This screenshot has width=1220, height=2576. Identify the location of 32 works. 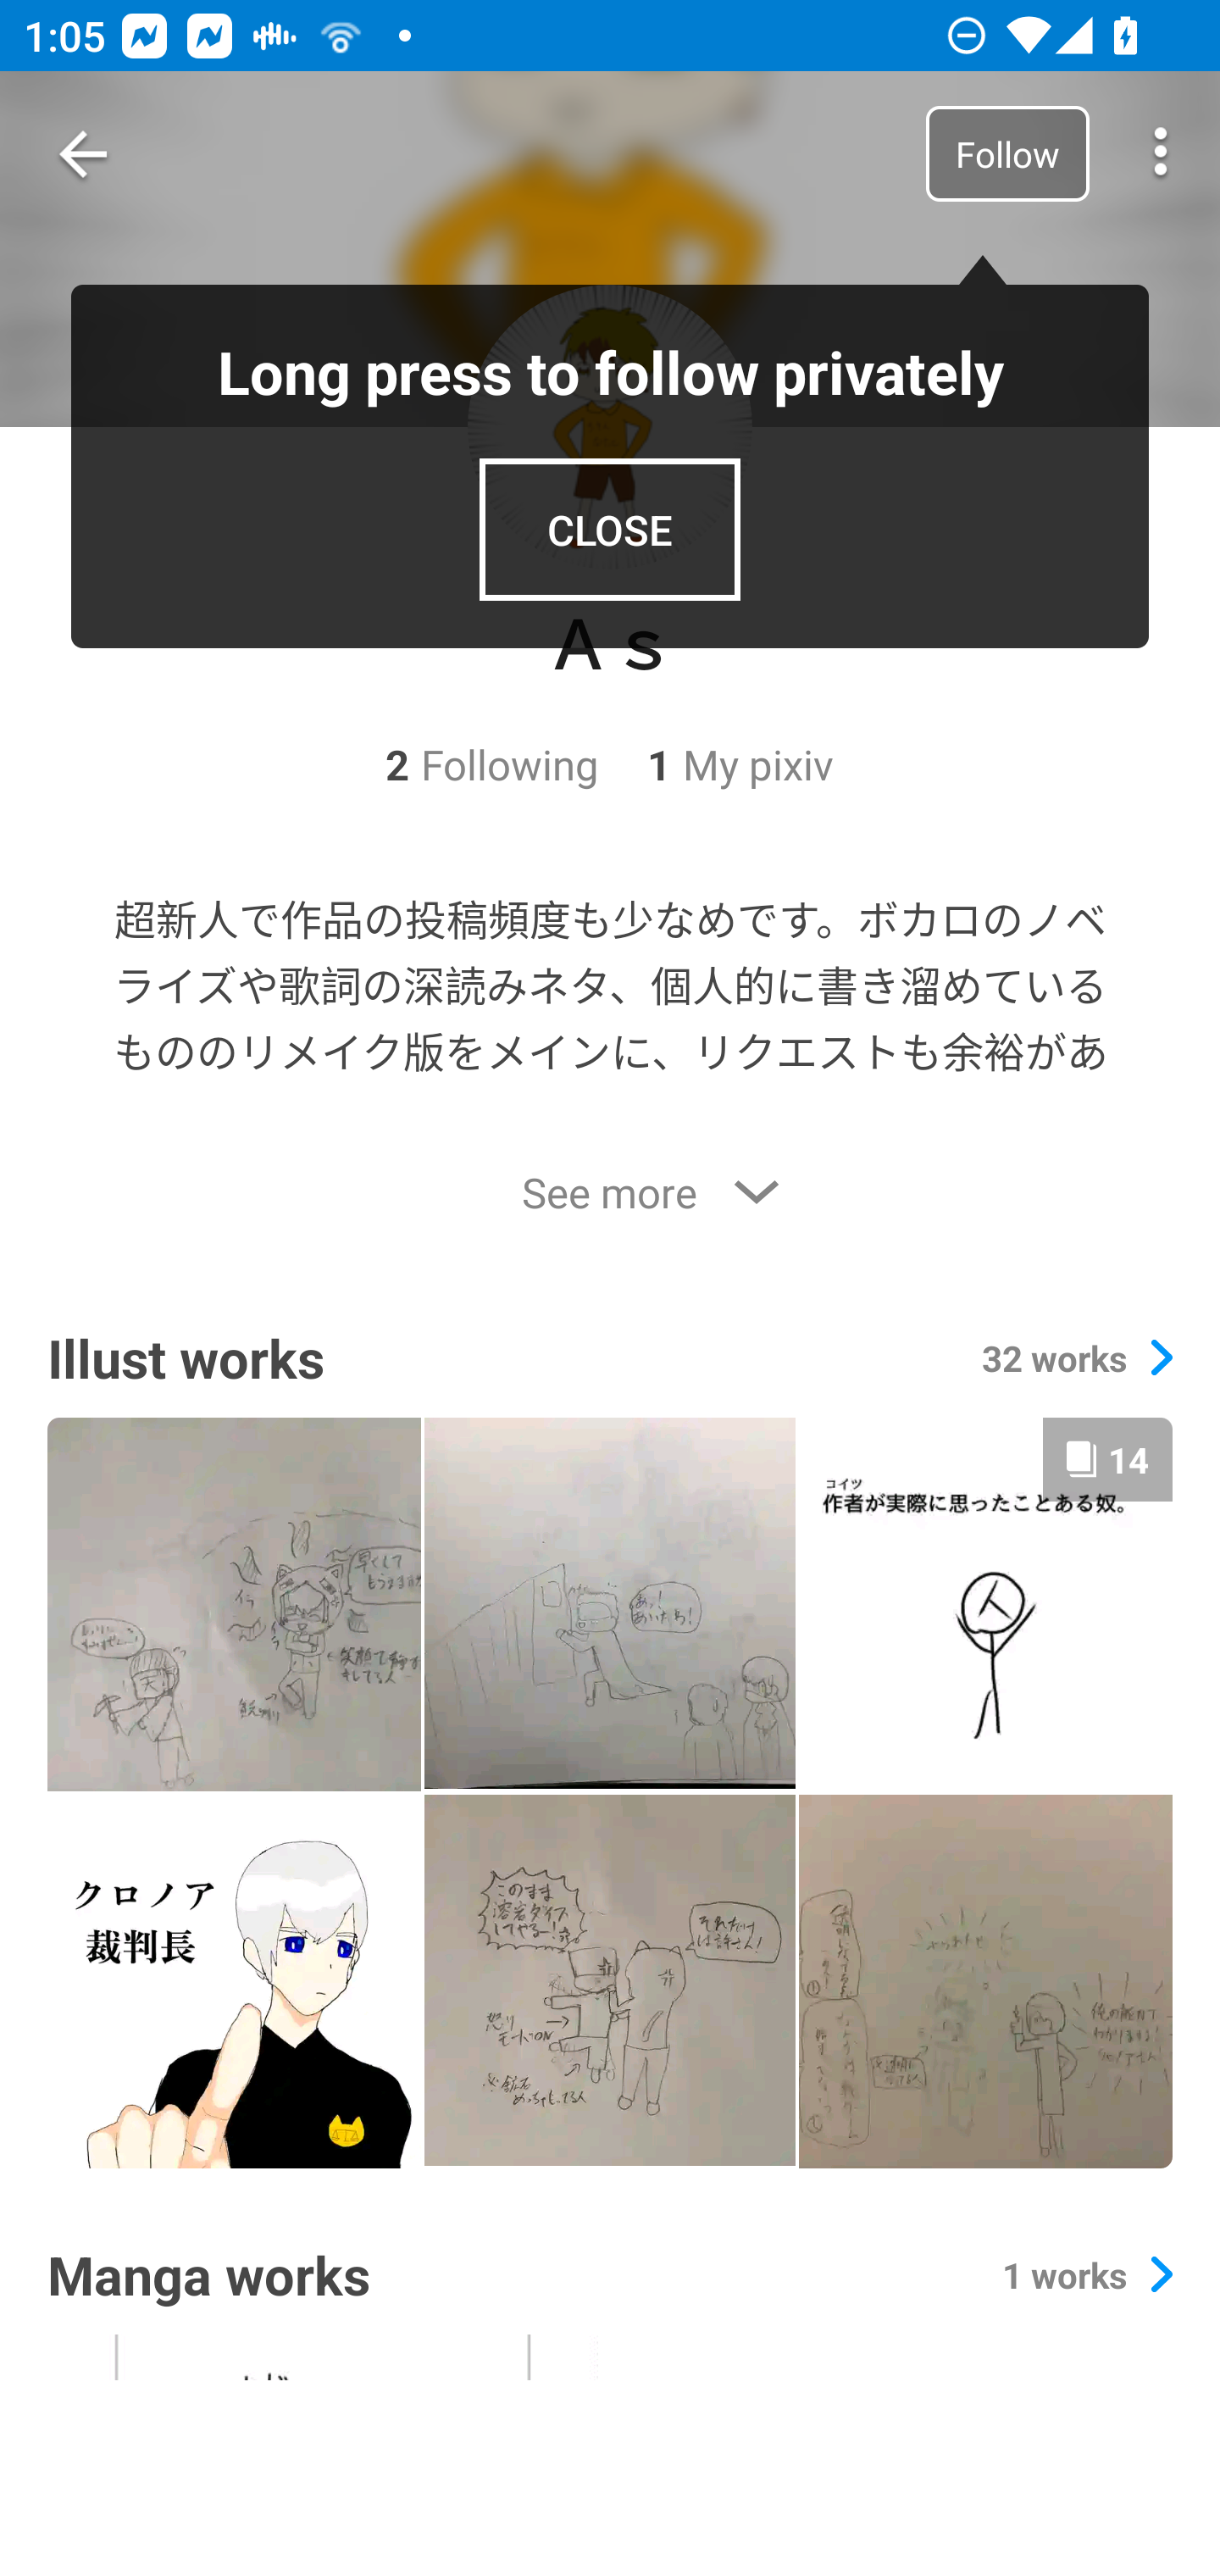
(1077, 1358).